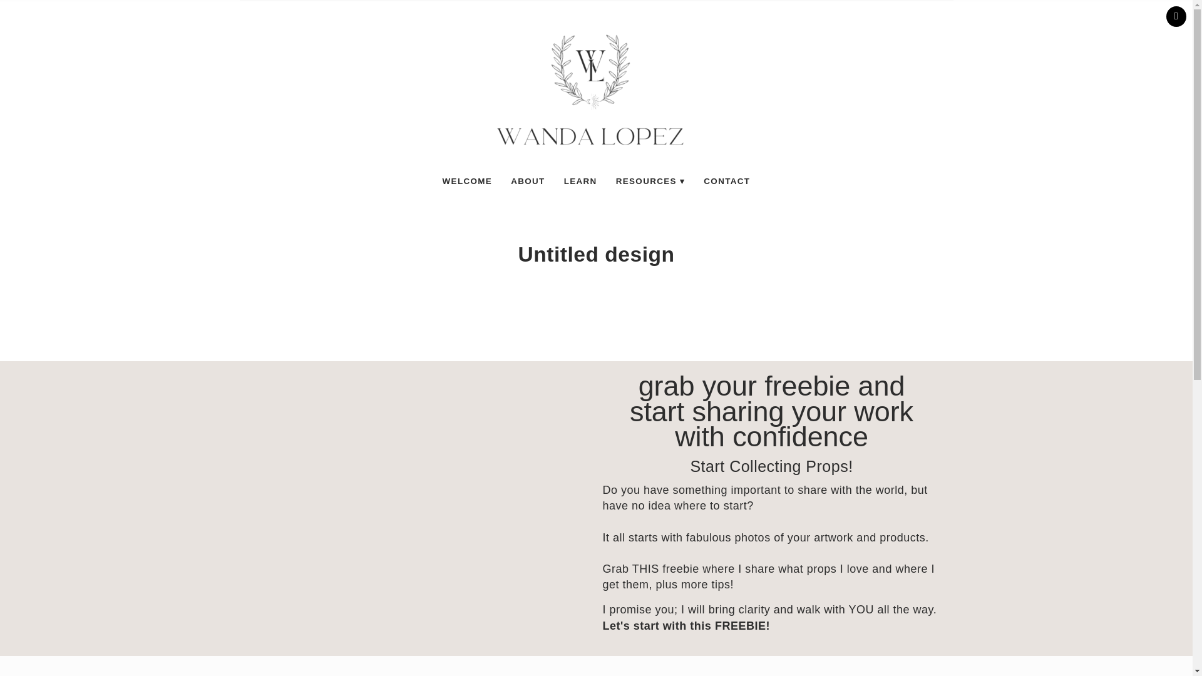 This screenshot has width=1202, height=676. I want to click on RESOURCES, so click(650, 181).